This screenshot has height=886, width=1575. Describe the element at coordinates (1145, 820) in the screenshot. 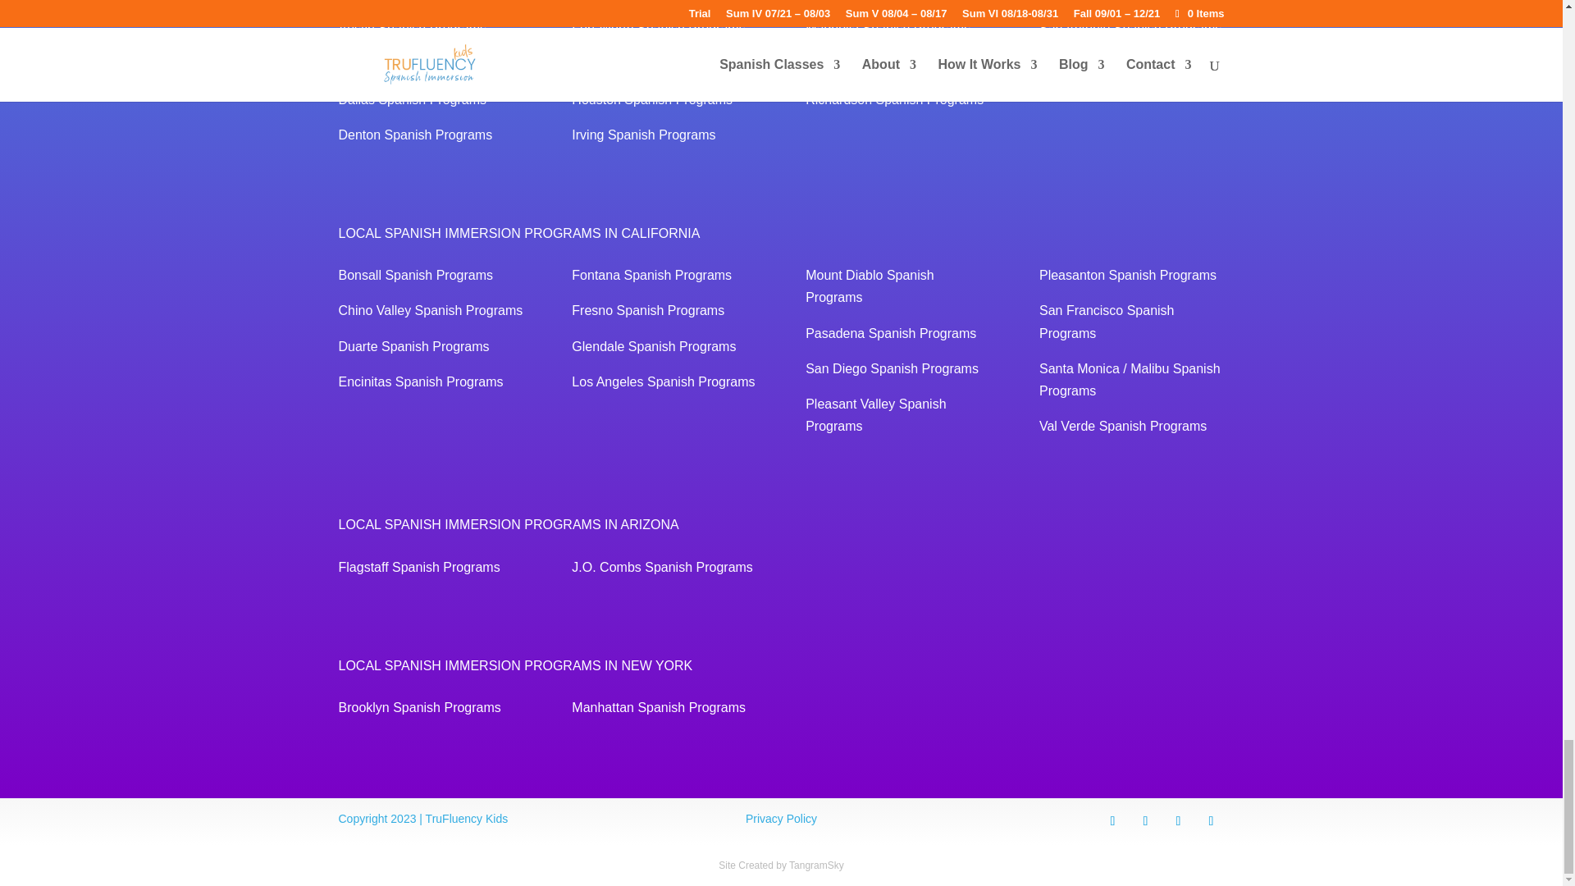

I see `Follow on Youtube` at that location.